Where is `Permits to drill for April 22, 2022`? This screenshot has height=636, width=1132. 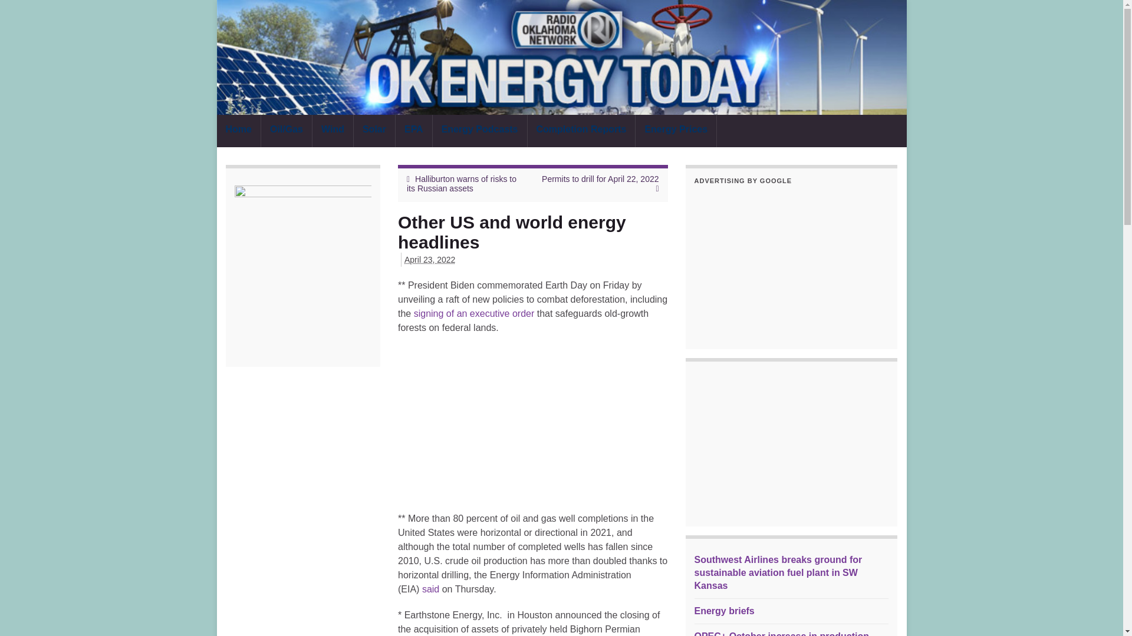
Permits to drill for April 22, 2022 is located at coordinates (600, 179).